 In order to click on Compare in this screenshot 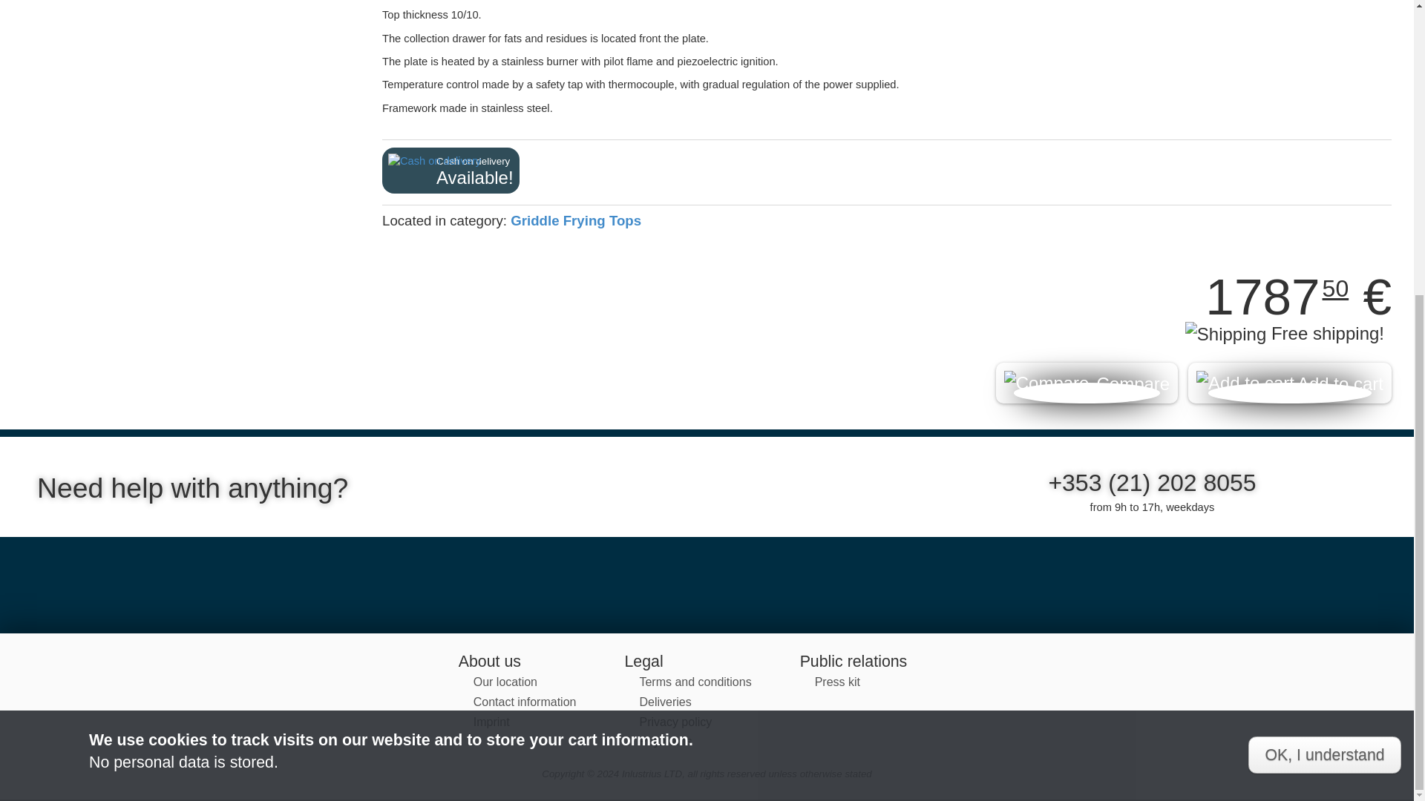, I will do `click(1087, 383)`.